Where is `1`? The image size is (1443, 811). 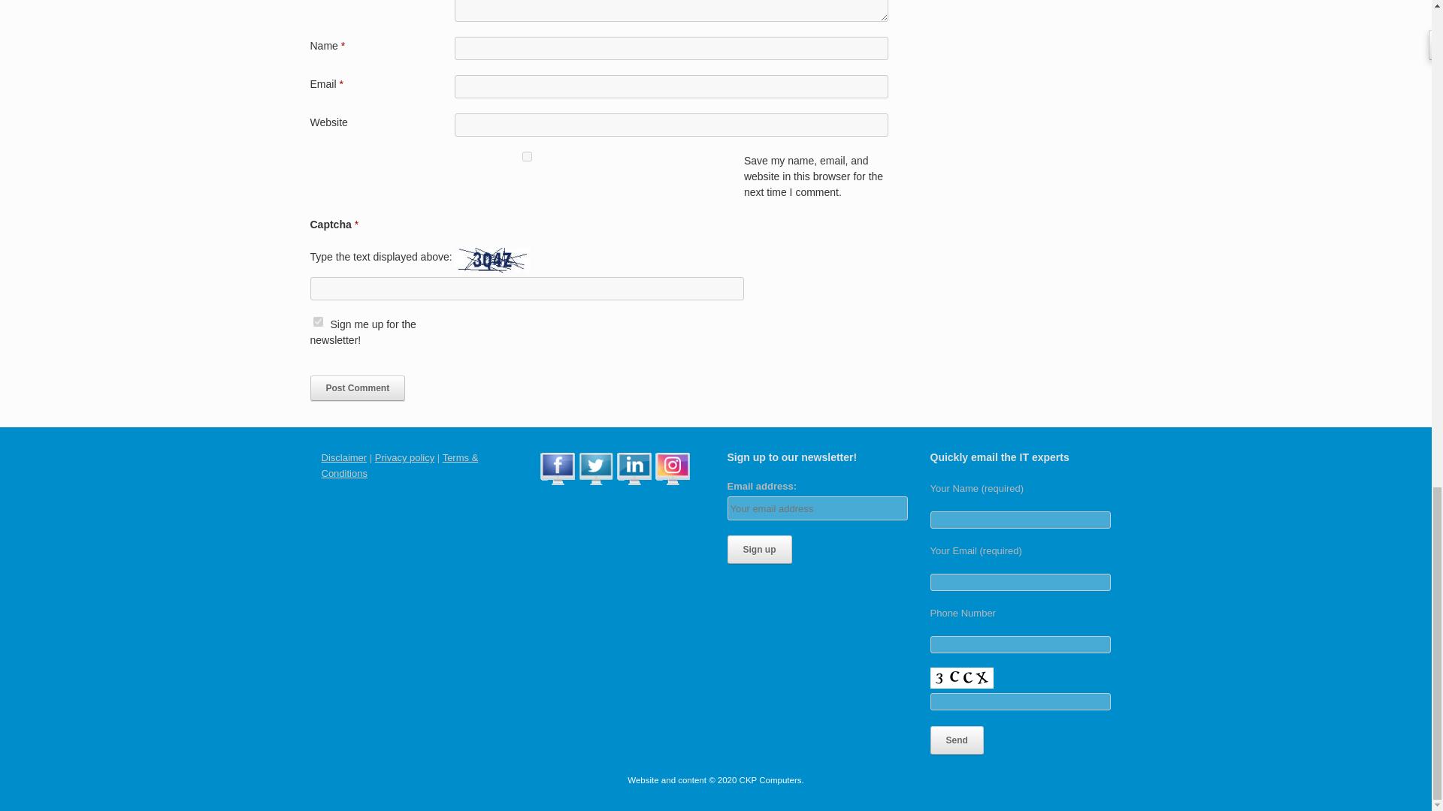
1 is located at coordinates (317, 321).